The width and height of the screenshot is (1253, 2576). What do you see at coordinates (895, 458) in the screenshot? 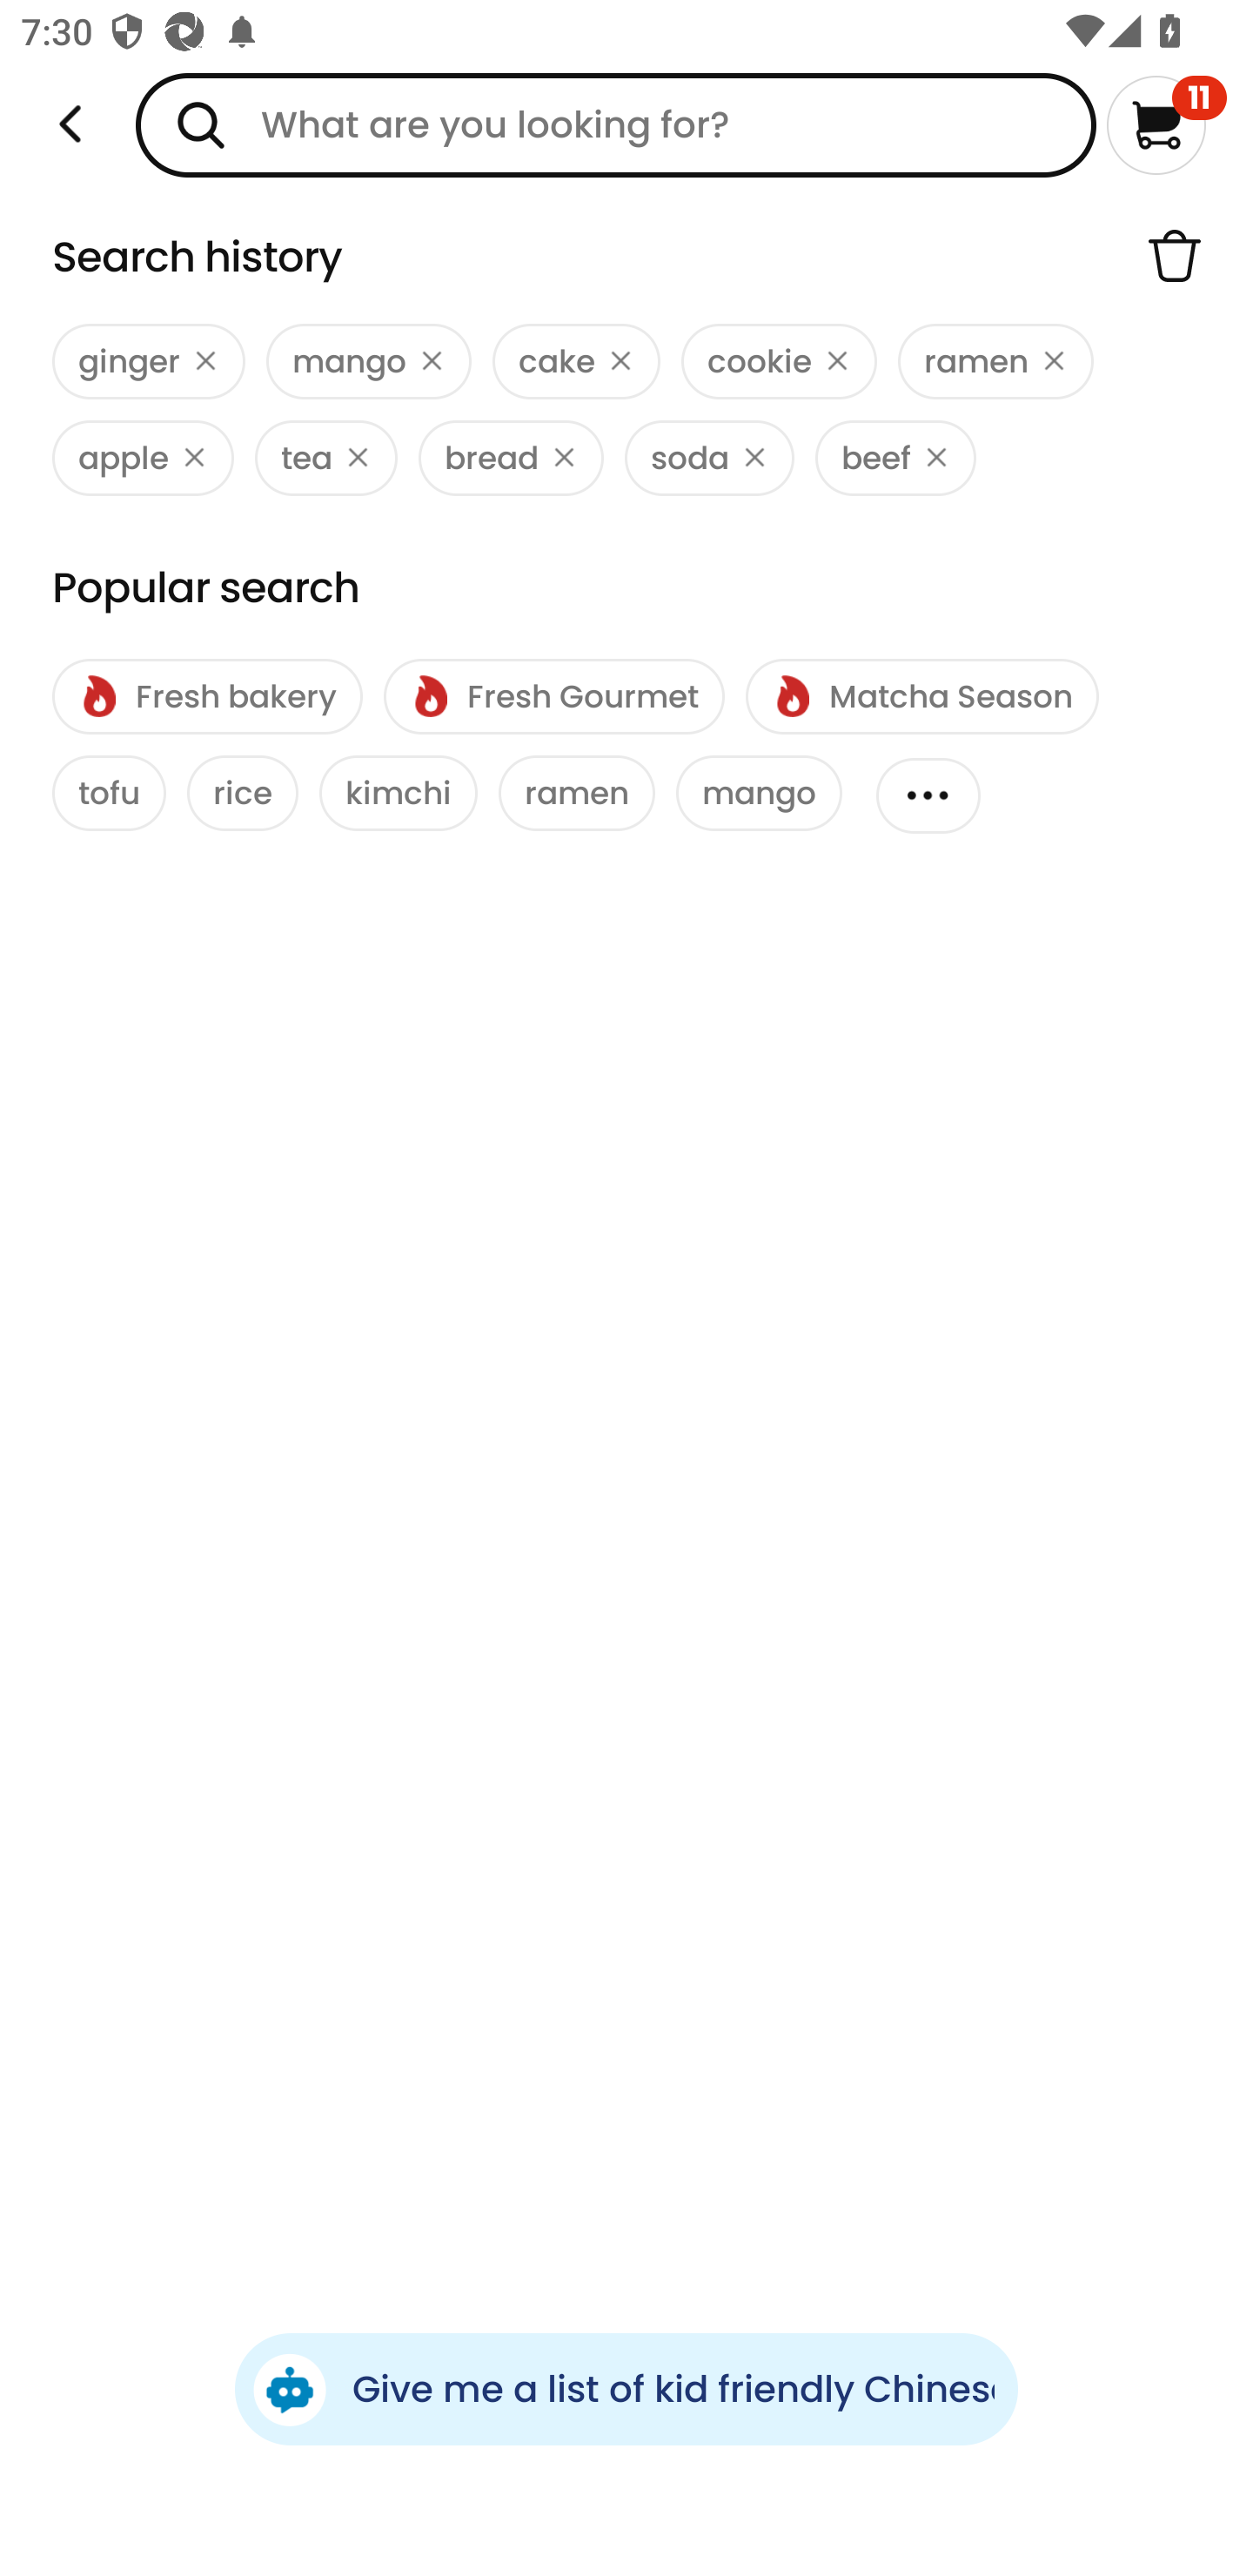
I see `beef` at bounding box center [895, 458].